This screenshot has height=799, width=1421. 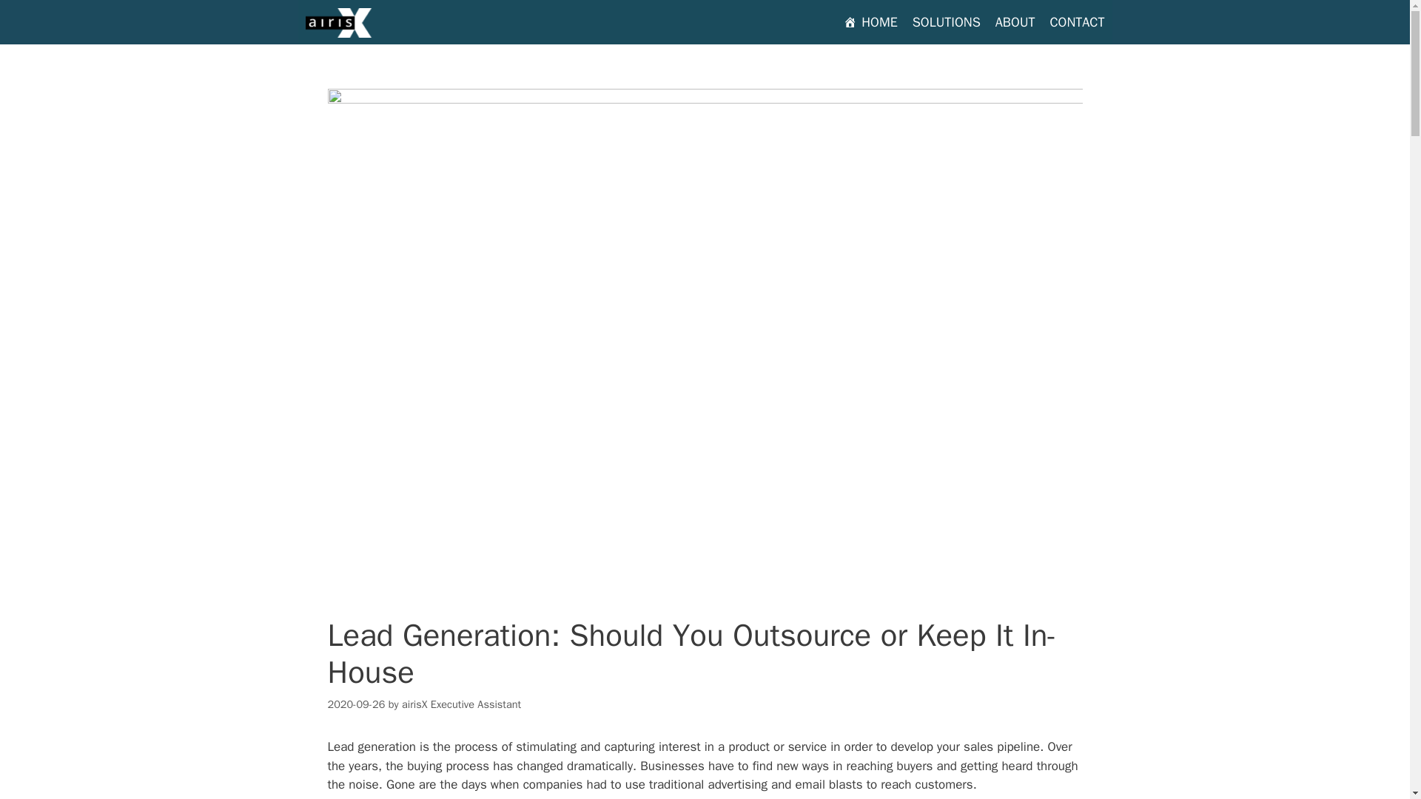 What do you see at coordinates (1076, 22) in the screenshot?
I see `CONTACT` at bounding box center [1076, 22].